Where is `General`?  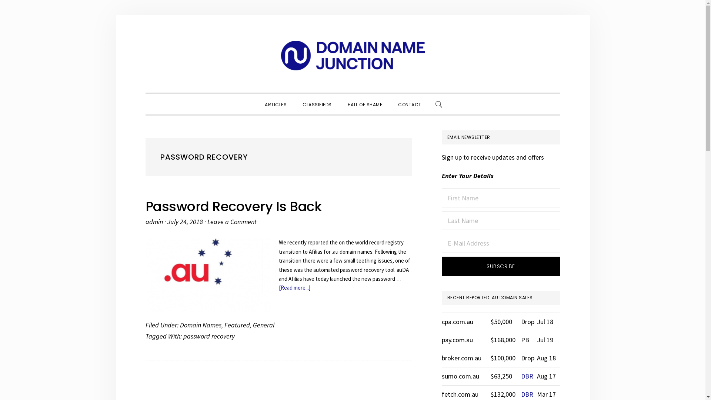 General is located at coordinates (263, 325).